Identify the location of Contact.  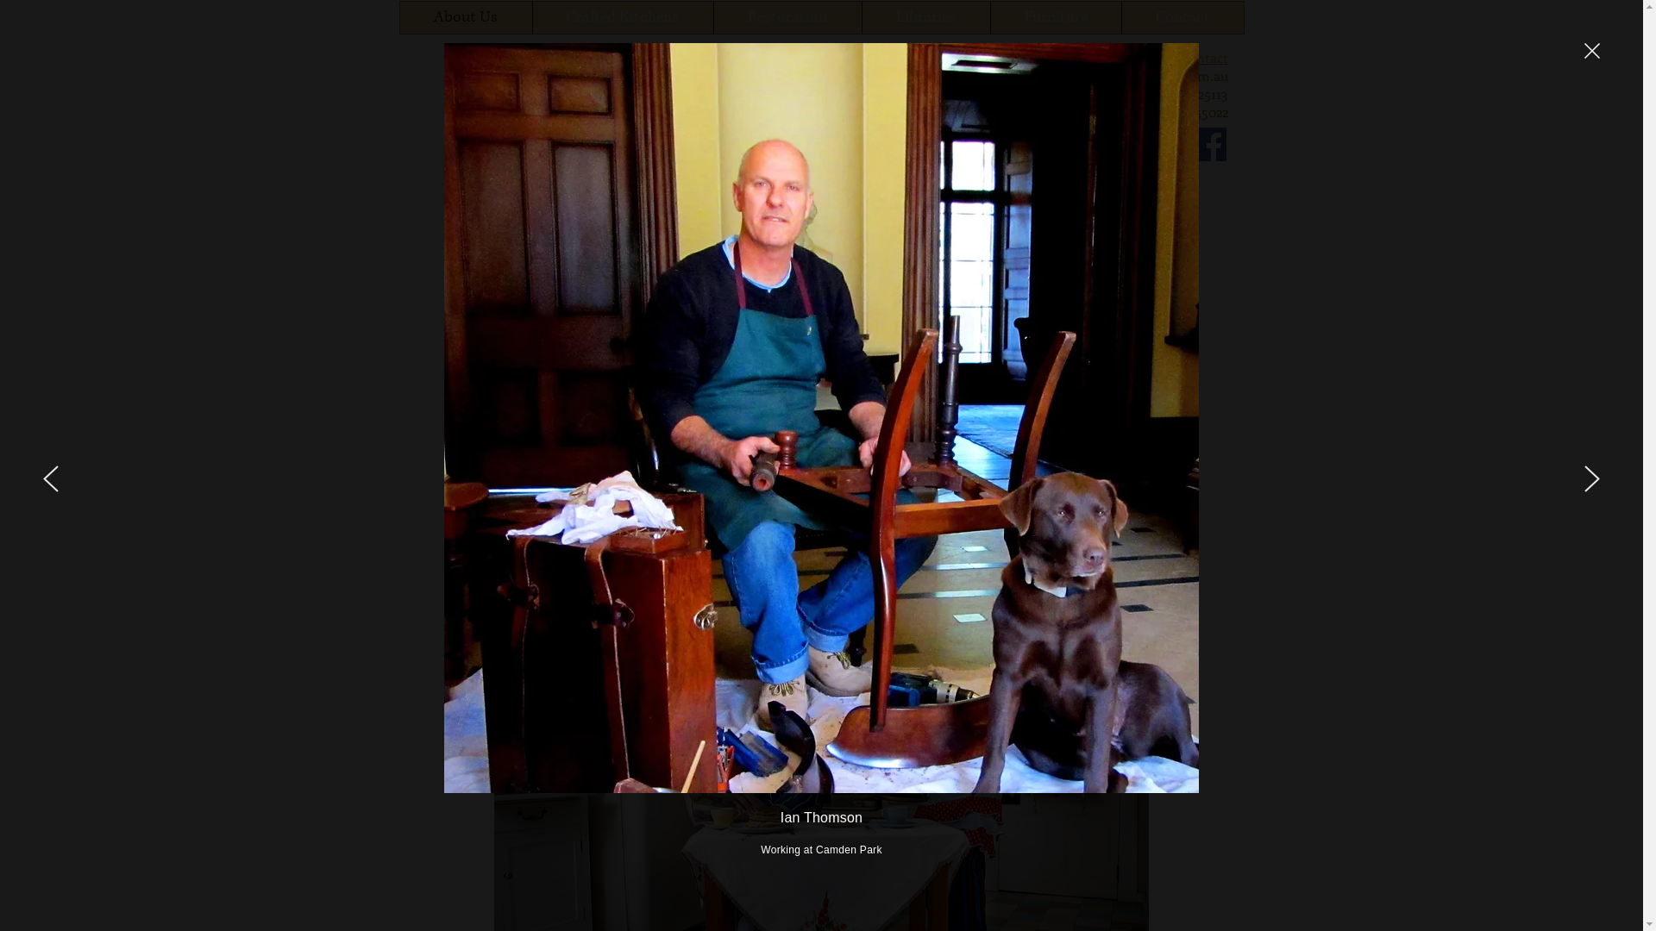
(1182, 17).